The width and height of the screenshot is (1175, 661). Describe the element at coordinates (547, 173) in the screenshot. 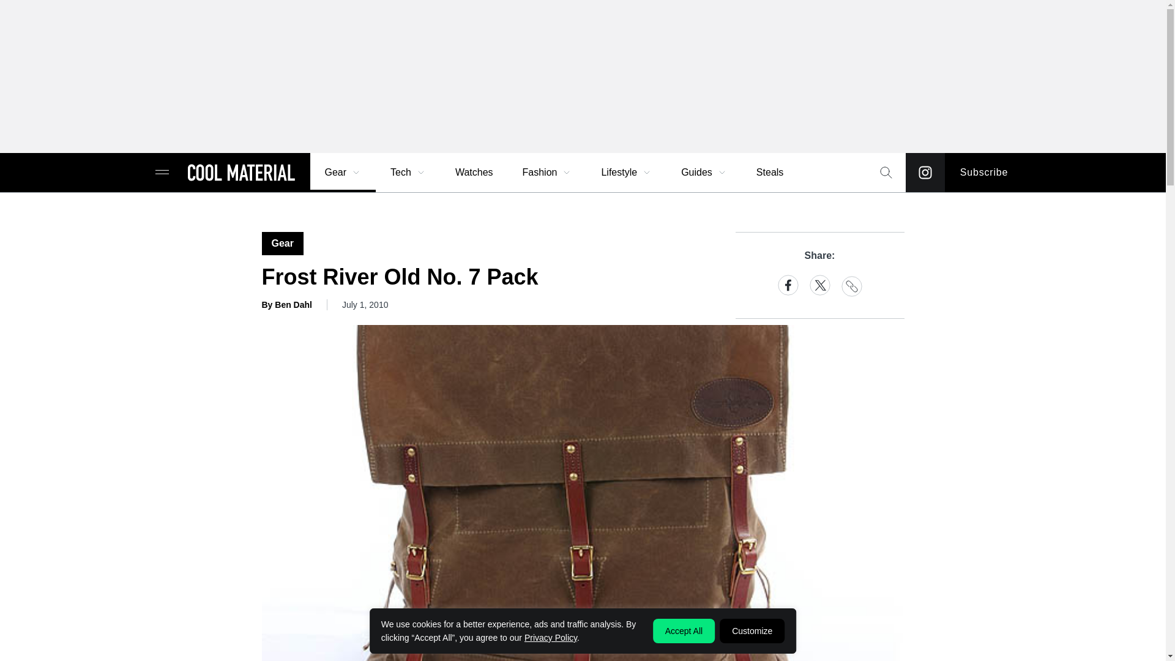

I see `Fashion` at that location.